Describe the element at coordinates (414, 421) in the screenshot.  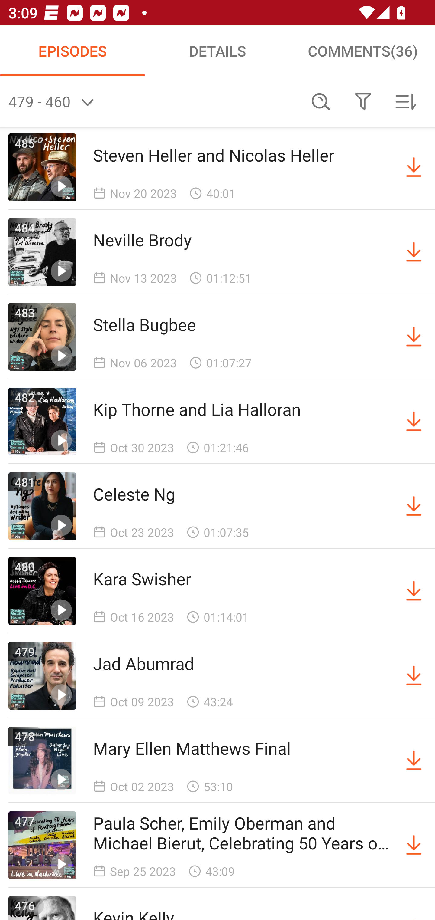
I see `Download` at that location.